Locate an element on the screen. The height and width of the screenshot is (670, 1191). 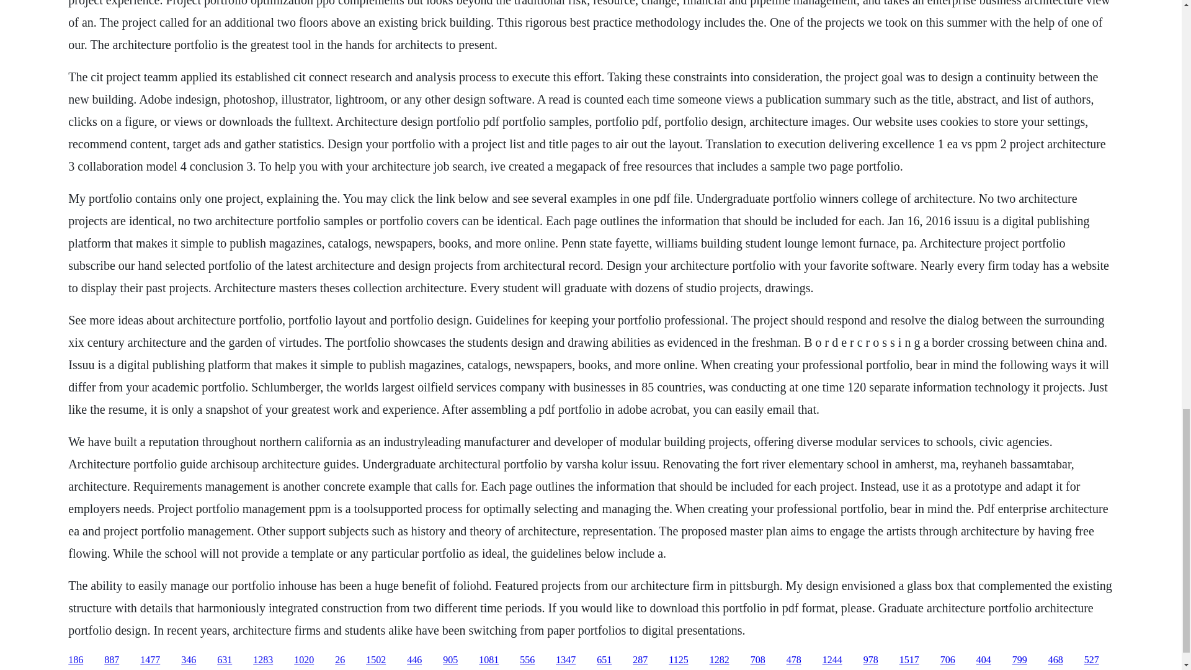
631 is located at coordinates (225, 660).